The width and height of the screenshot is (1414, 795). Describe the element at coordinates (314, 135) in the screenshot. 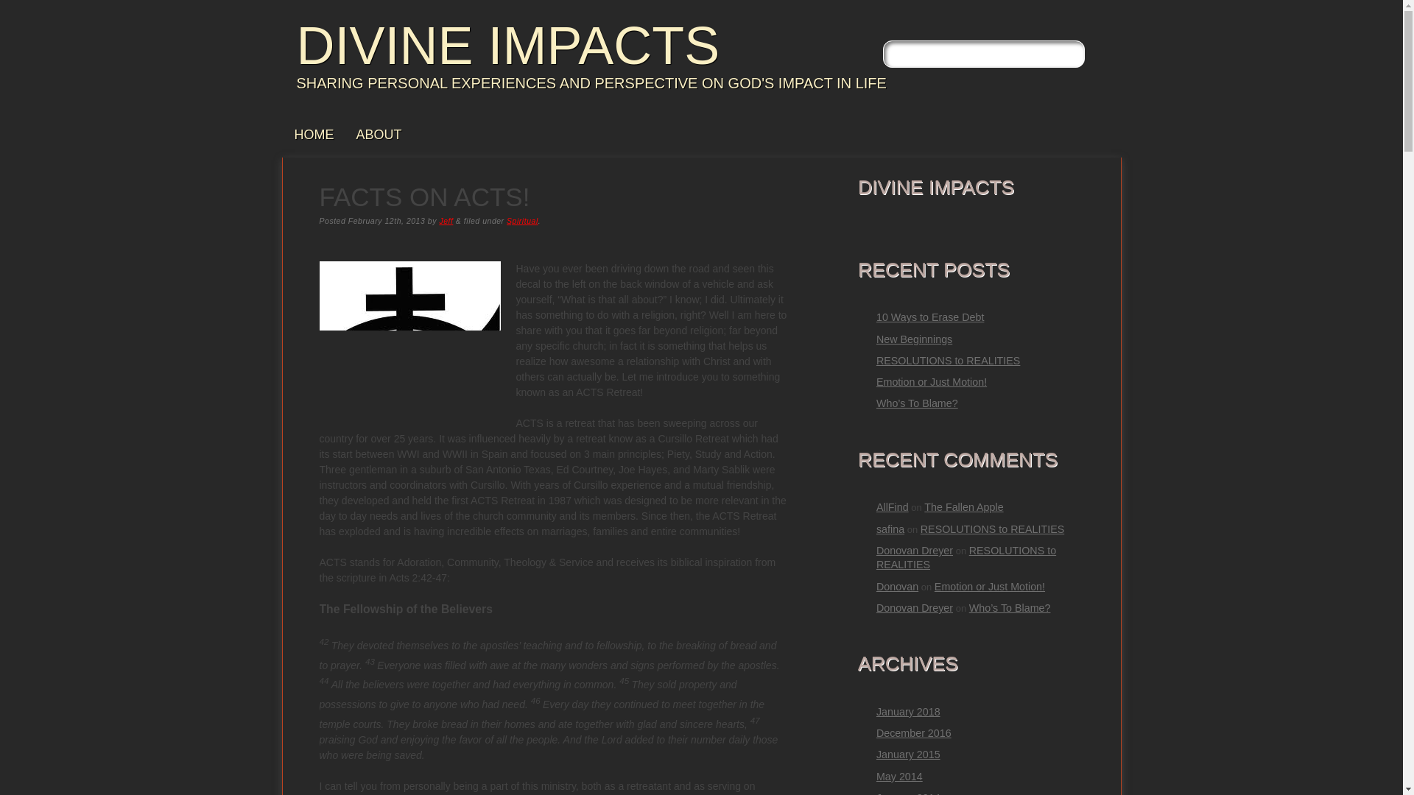

I see `HOME` at that location.